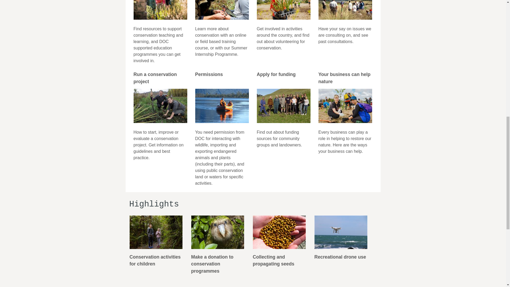 The height and width of the screenshot is (287, 510). What do you see at coordinates (222, 107) in the screenshot?
I see `Permissions` at bounding box center [222, 107].